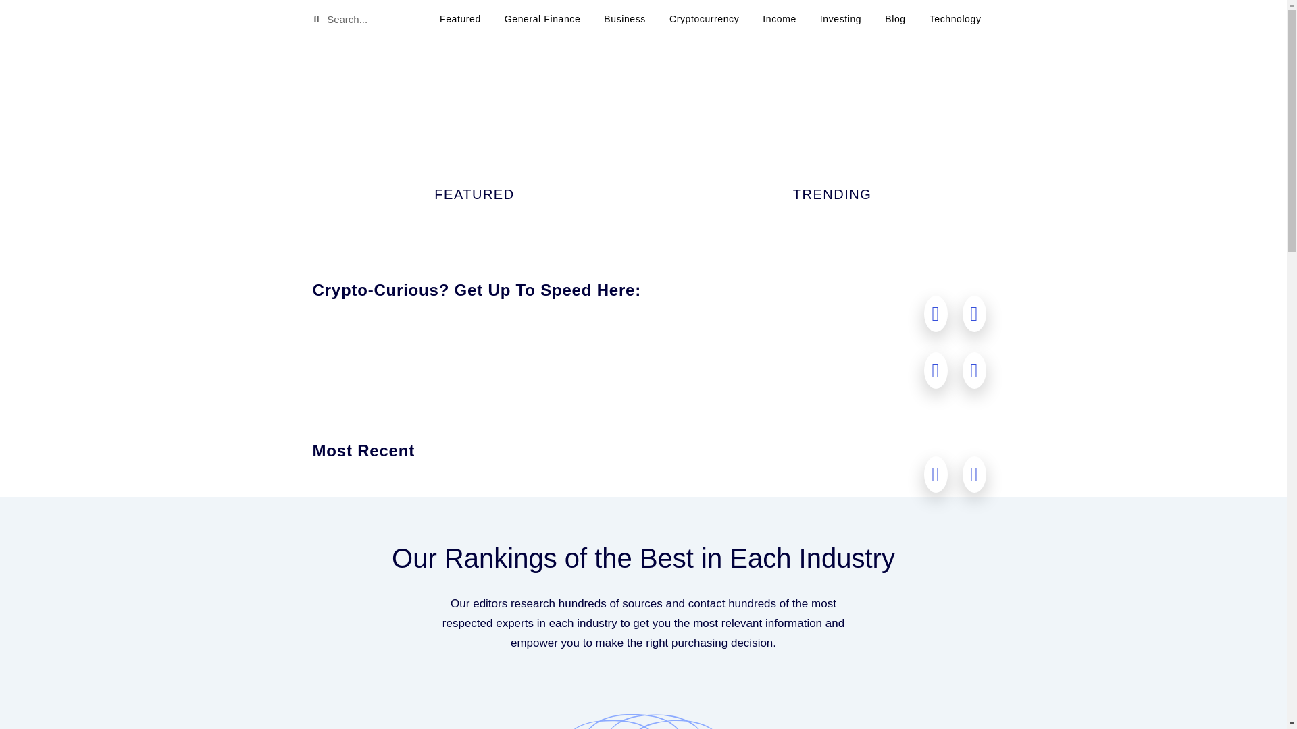 This screenshot has height=729, width=1297. What do you see at coordinates (542, 19) in the screenshot?
I see `General Finance` at bounding box center [542, 19].